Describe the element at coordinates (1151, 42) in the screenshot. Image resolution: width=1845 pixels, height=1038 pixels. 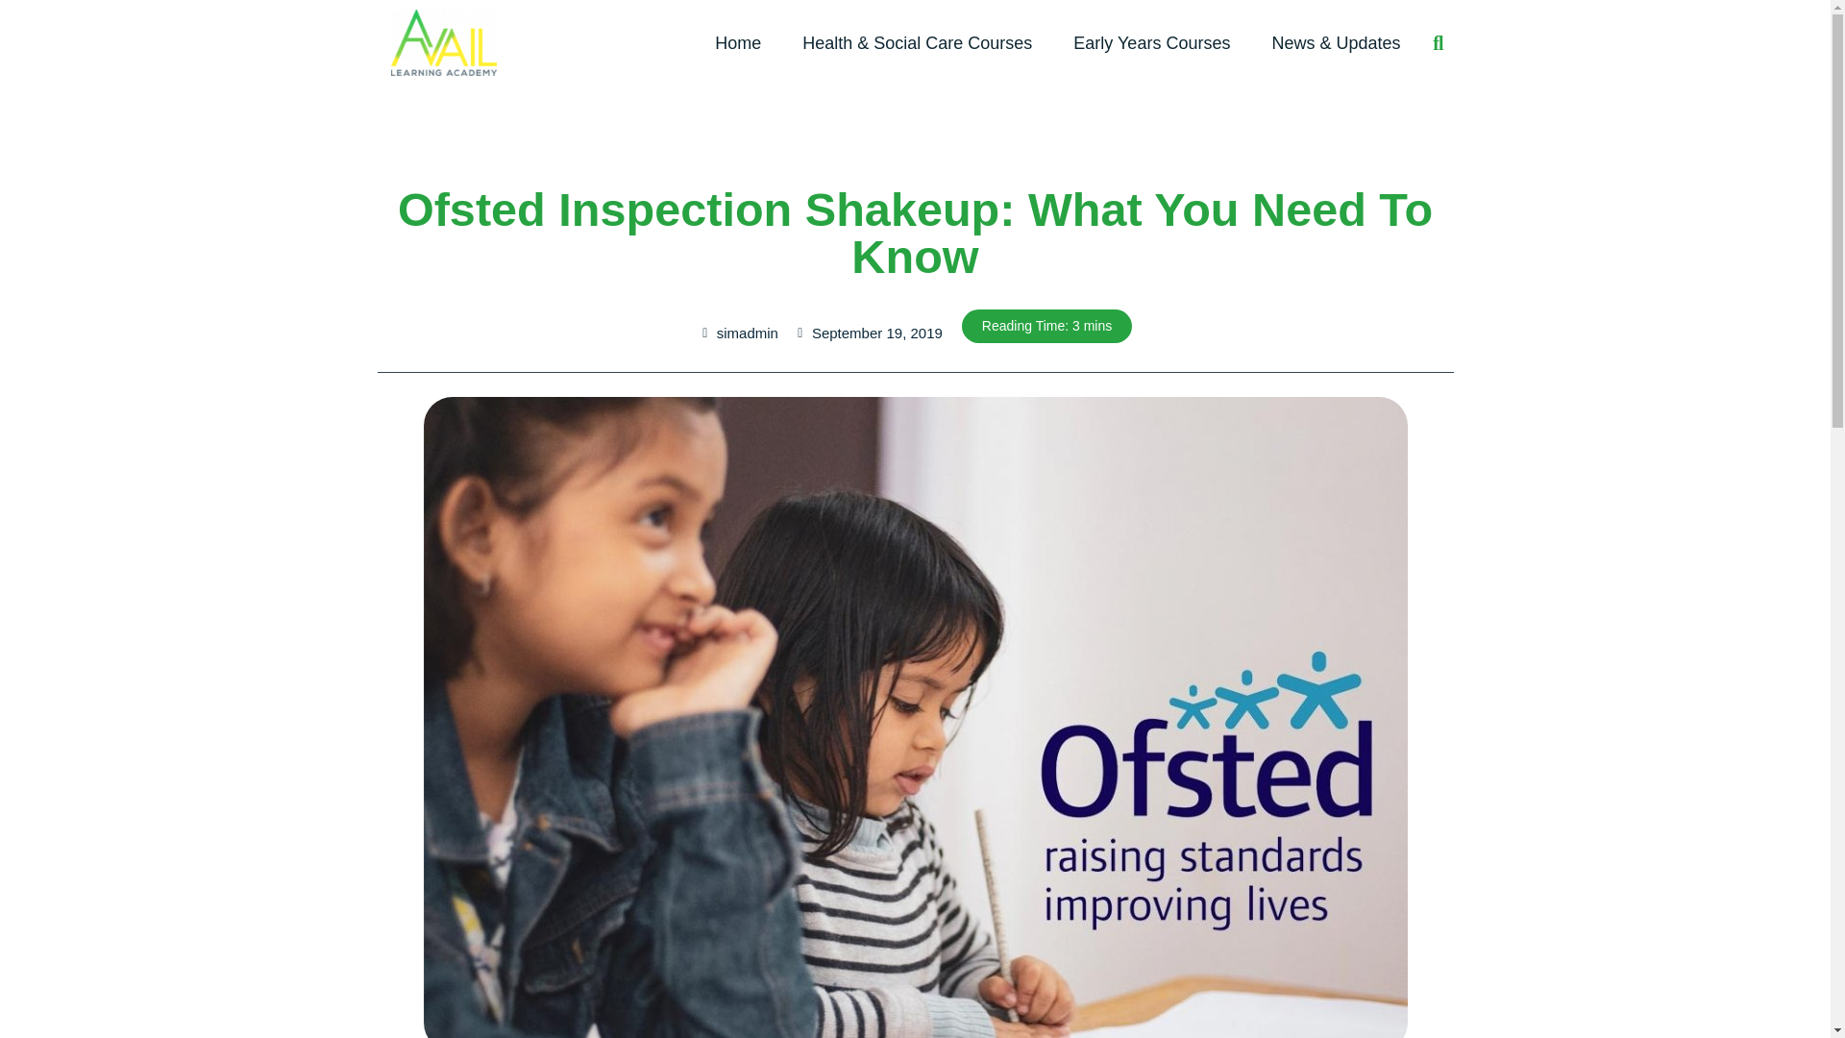
I see `Early Years Courses` at that location.